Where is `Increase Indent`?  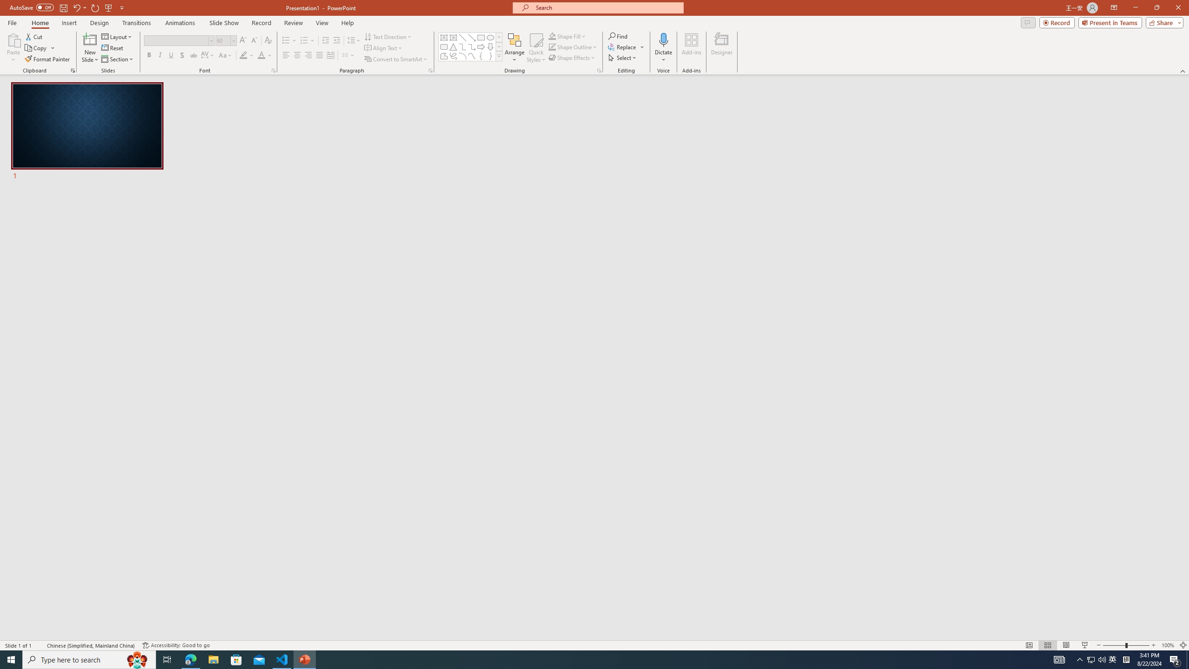
Increase Indent is located at coordinates (337, 41).